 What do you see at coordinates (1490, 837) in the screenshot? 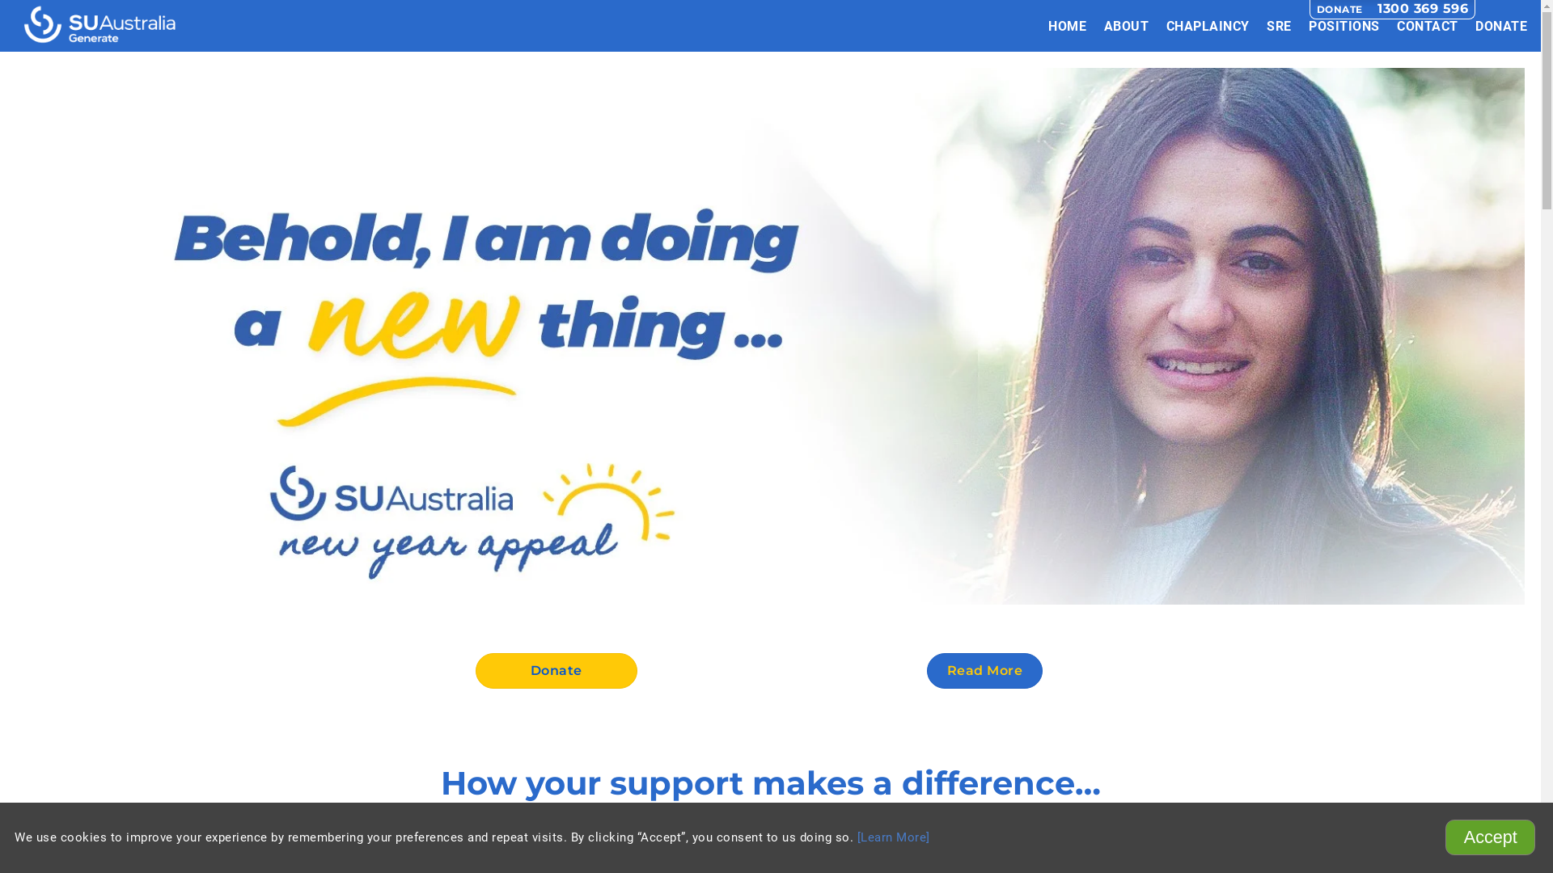
I see `Accept` at bounding box center [1490, 837].